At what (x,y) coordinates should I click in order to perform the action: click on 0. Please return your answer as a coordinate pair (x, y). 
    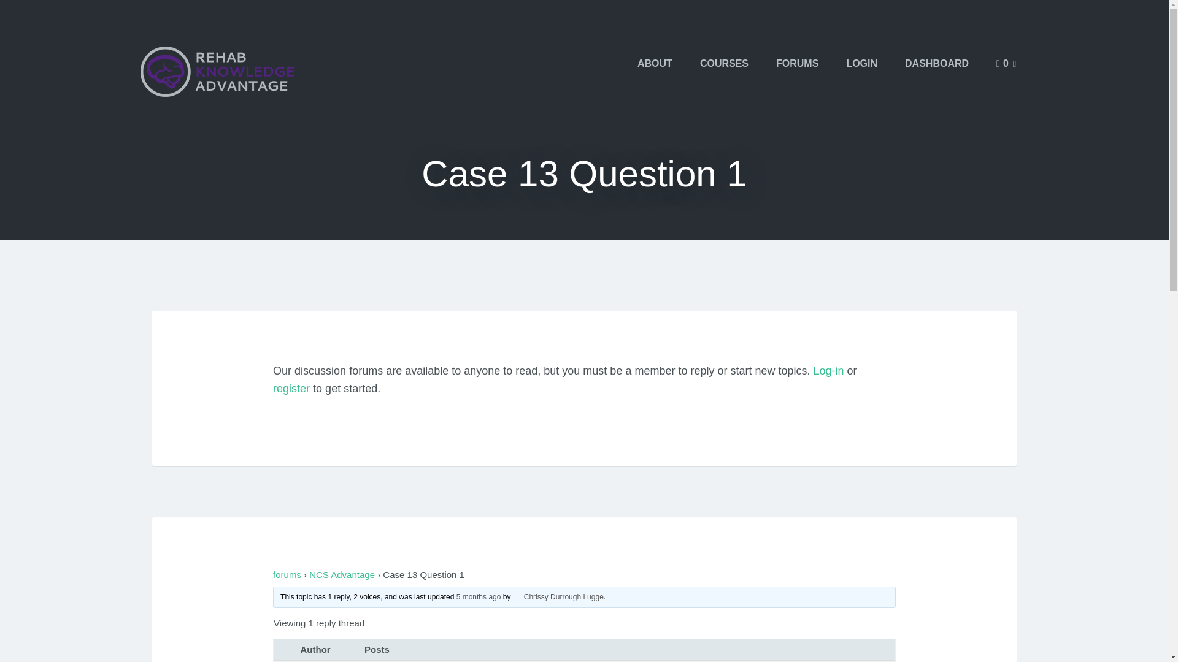
    Looking at the image, I should click on (1006, 63).